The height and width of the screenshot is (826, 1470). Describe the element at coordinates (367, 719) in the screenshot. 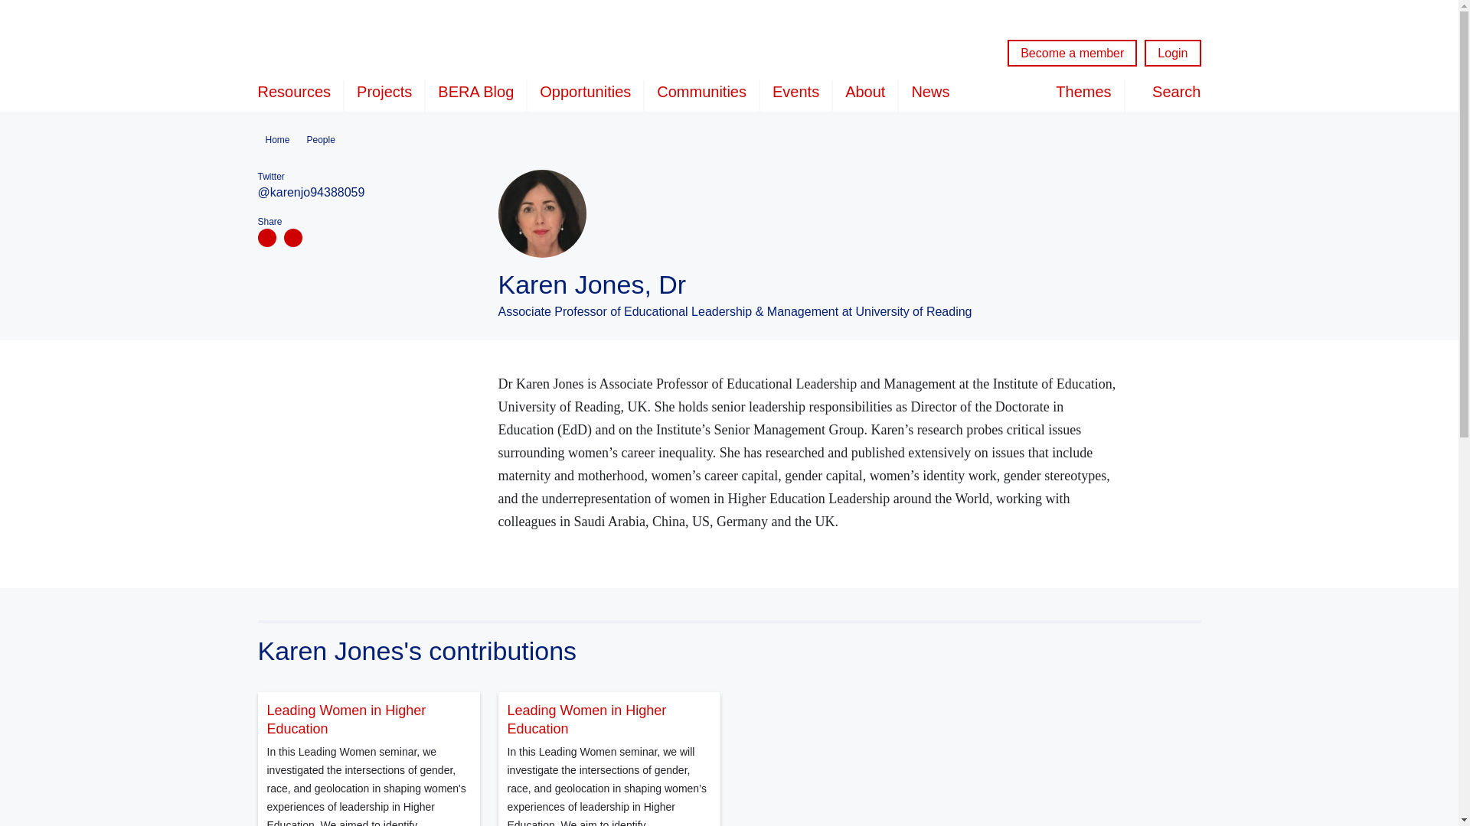

I see `Leading Women in Higher Education` at that location.